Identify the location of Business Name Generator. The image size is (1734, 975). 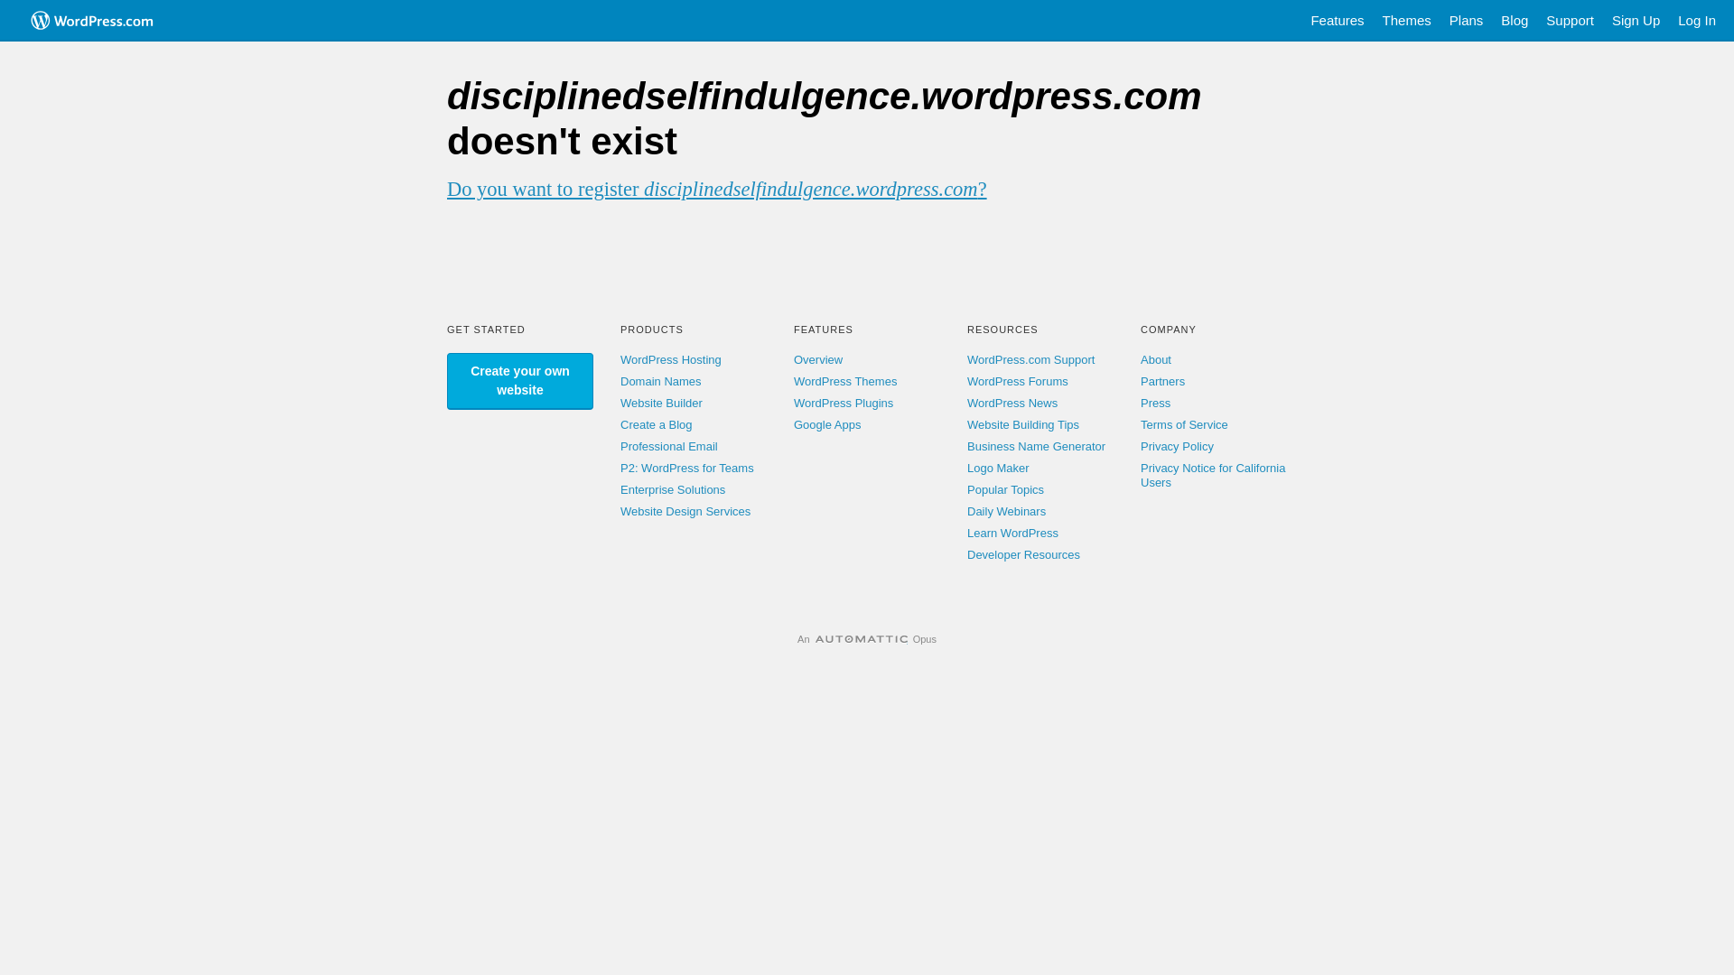
(1037, 446).